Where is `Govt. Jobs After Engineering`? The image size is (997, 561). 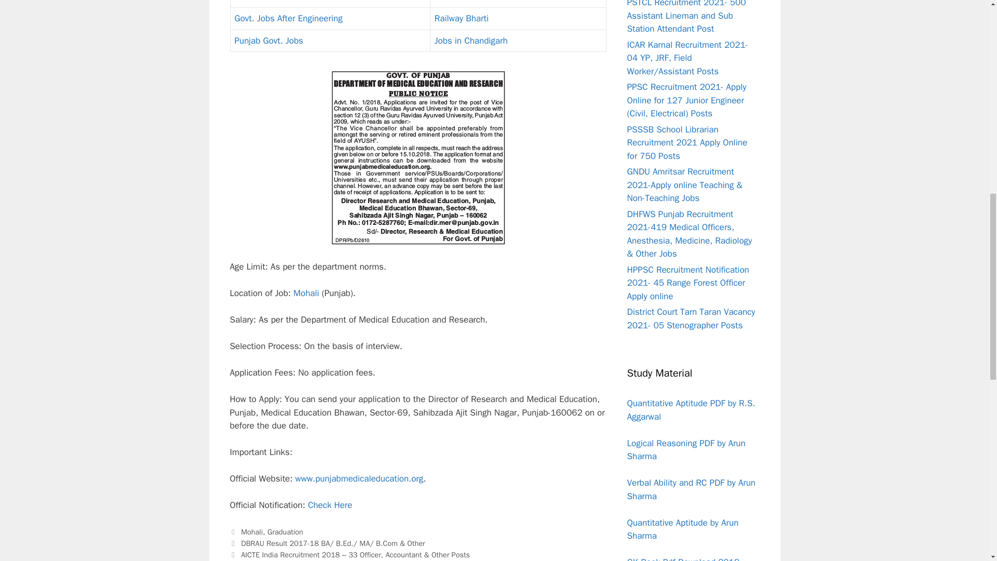
Govt. Jobs After Engineering is located at coordinates (289, 18).